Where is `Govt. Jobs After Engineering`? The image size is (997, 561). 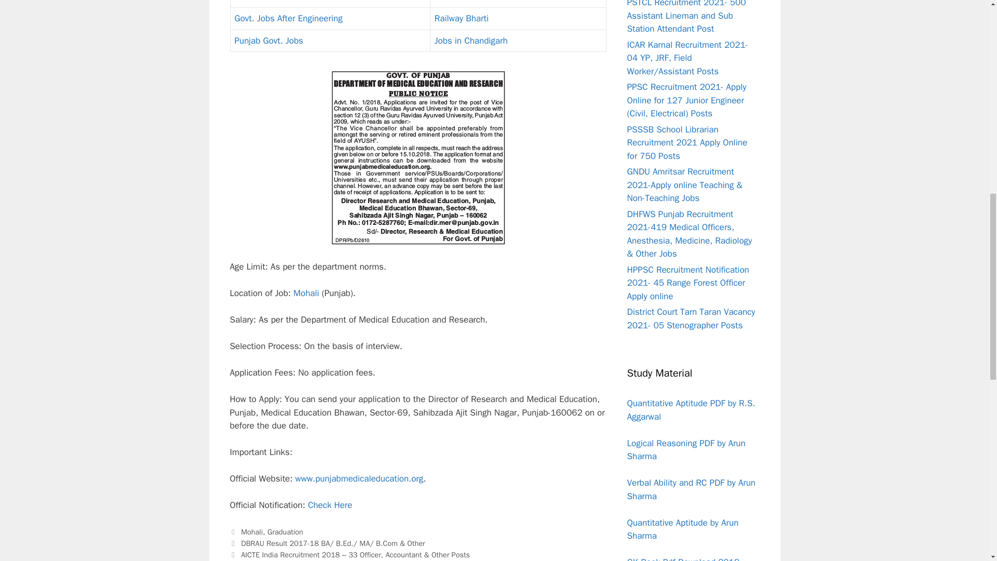
Govt. Jobs After Engineering is located at coordinates (289, 18).